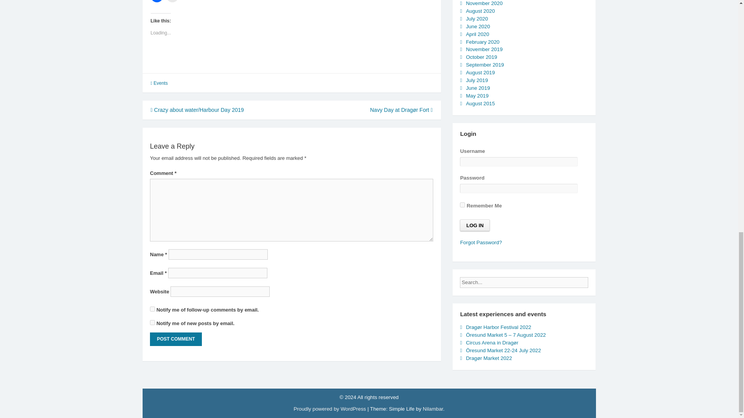 The width and height of the screenshot is (744, 418). What do you see at coordinates (474, 225) in the screenshot?
I see `Log In` at bounding box center [474, 225].